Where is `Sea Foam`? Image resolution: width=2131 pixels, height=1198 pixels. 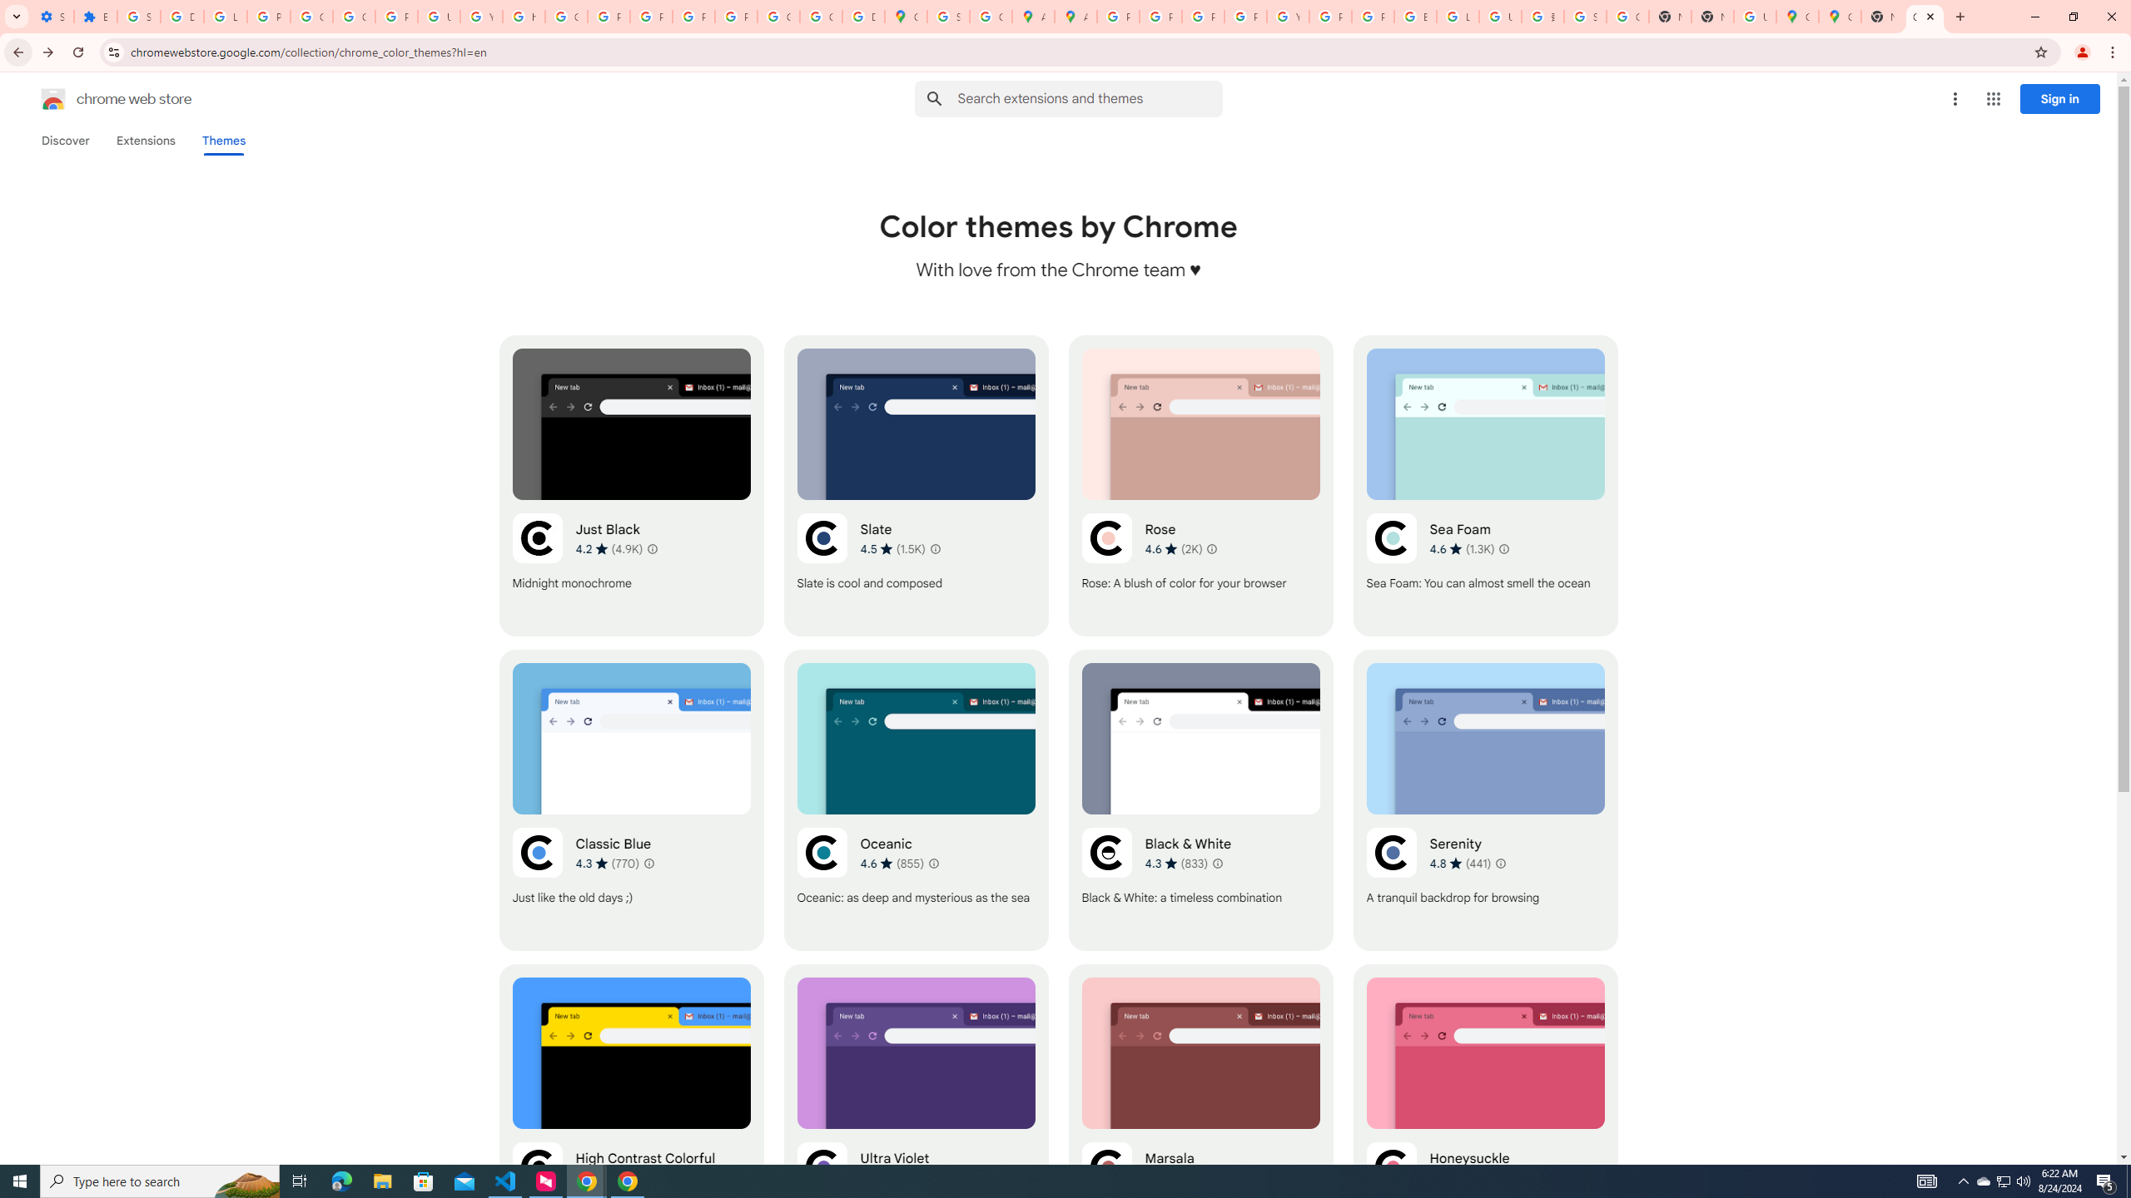 Sea Foam is located at coordinates (1485, 486).